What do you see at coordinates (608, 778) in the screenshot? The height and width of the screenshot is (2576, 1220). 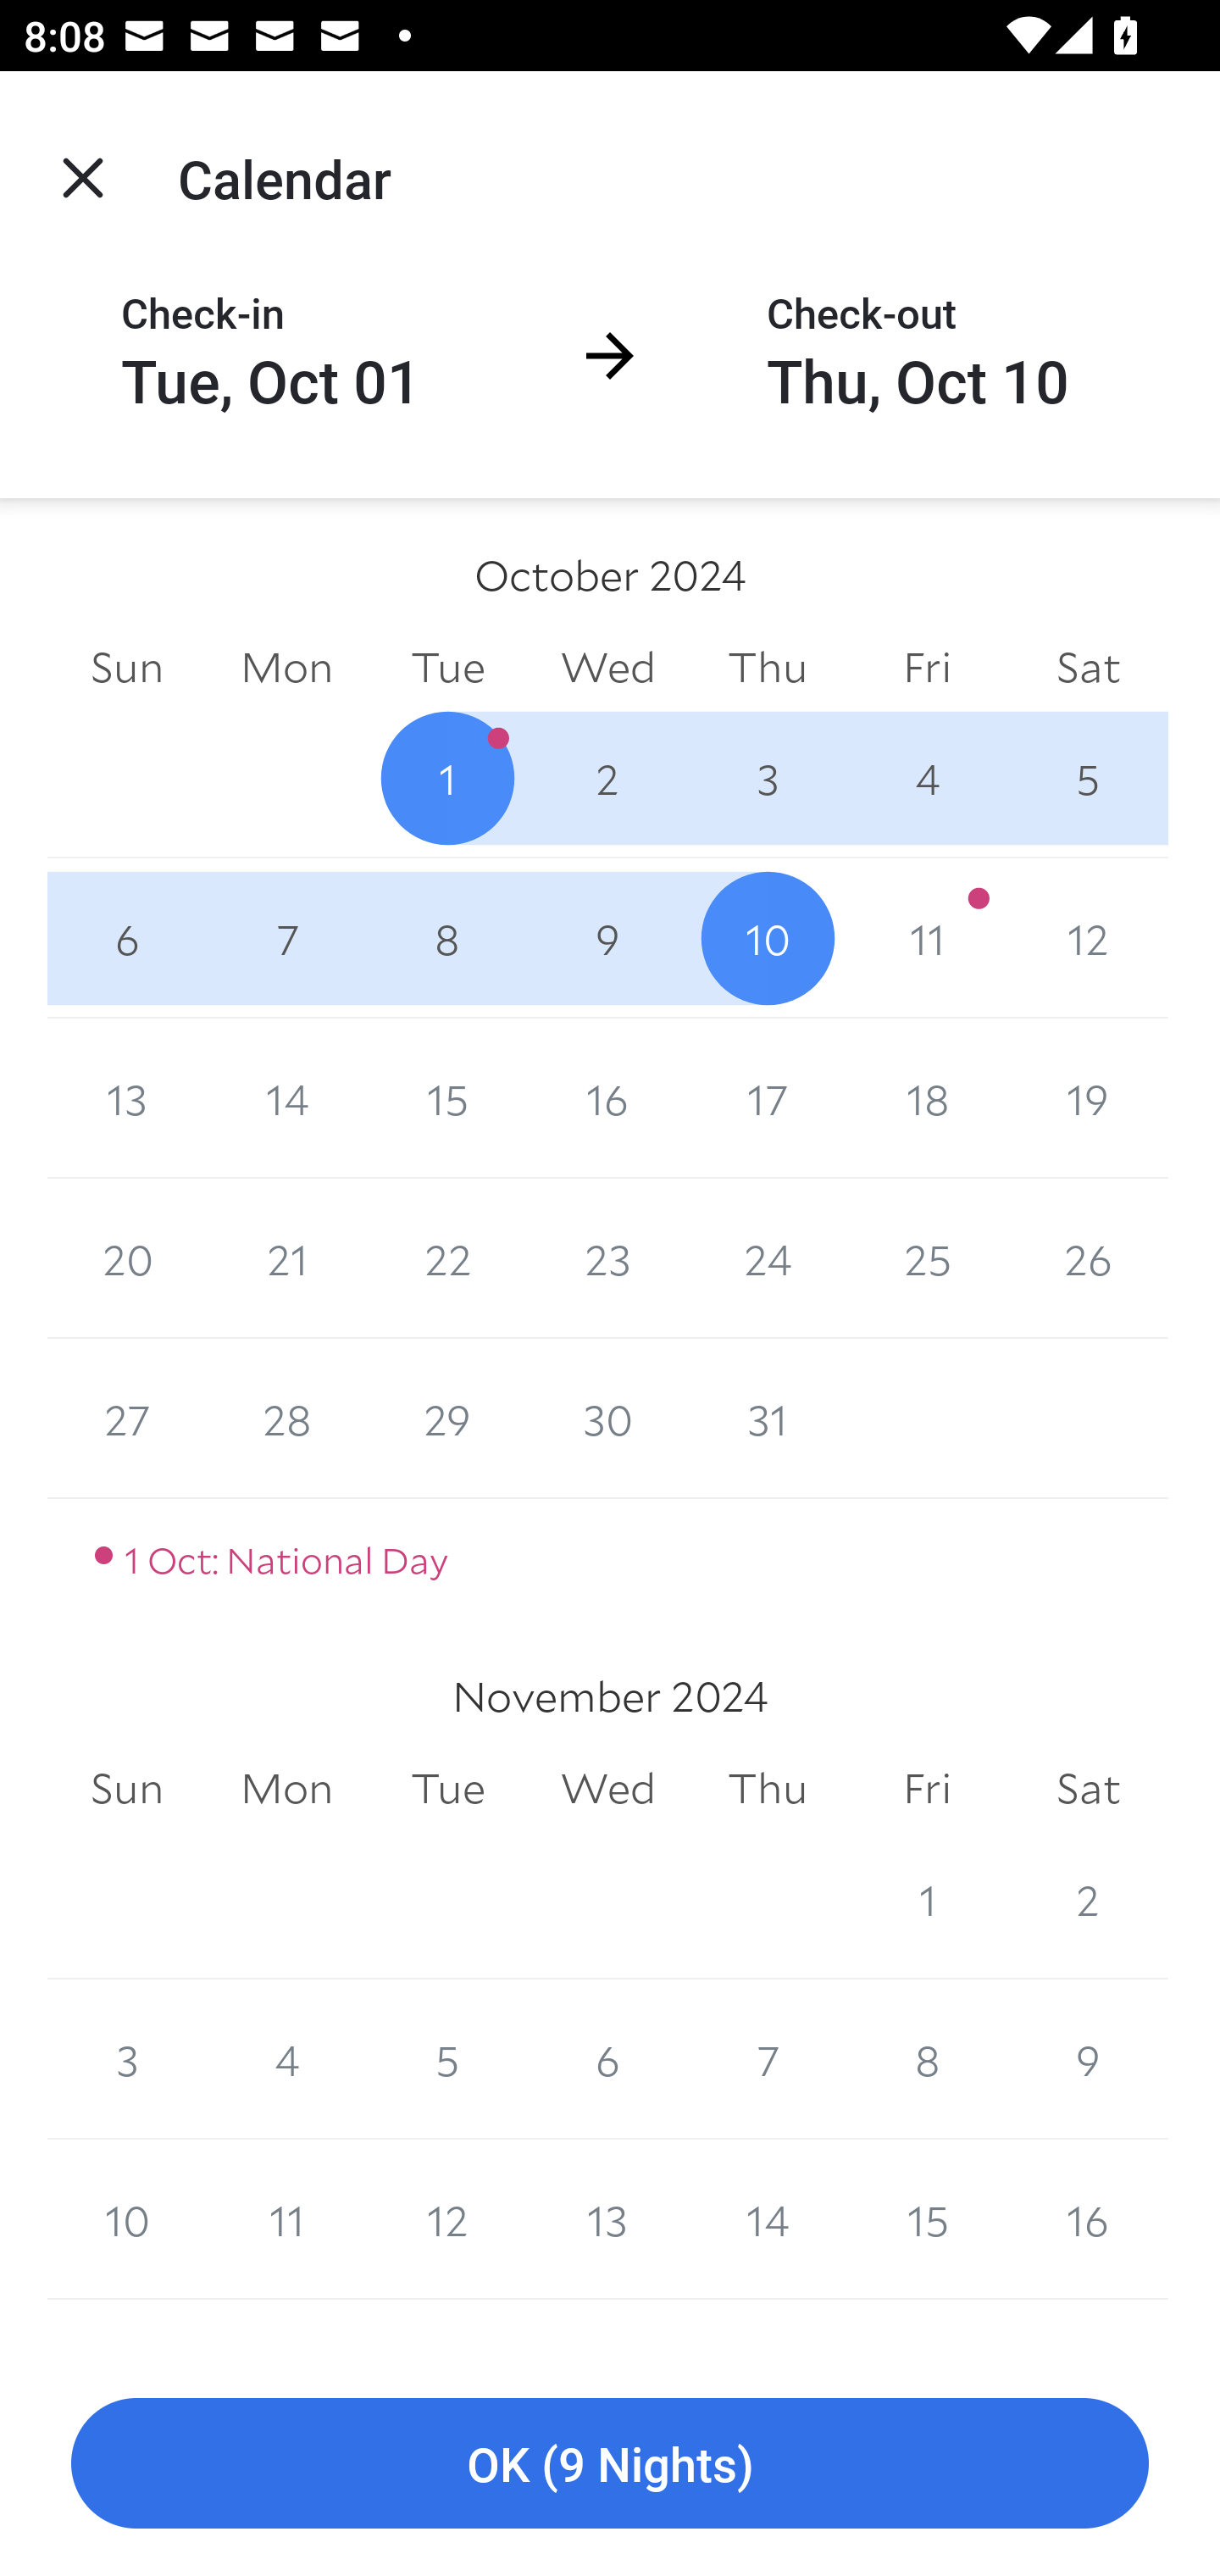 I see `2 2 October 2024` at bounding box center [608, 778].